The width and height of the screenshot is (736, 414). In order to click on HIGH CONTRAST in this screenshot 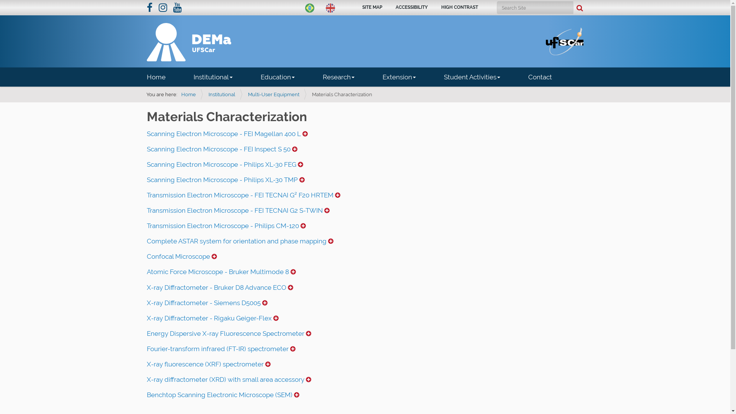, I will do `click(459, 7)`.